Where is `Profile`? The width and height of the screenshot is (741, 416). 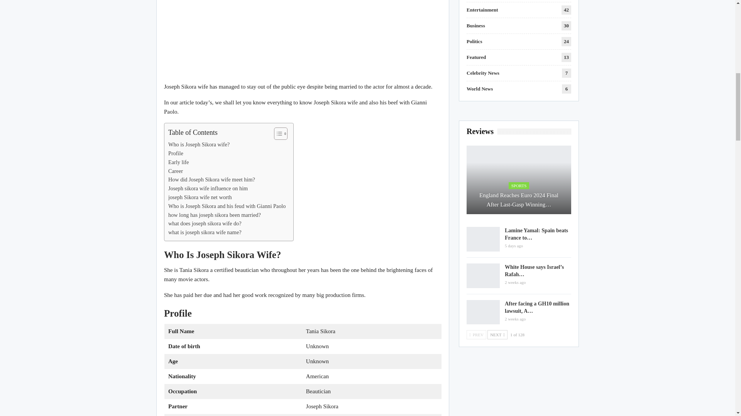 Profile is located at coordinates (175, 153).